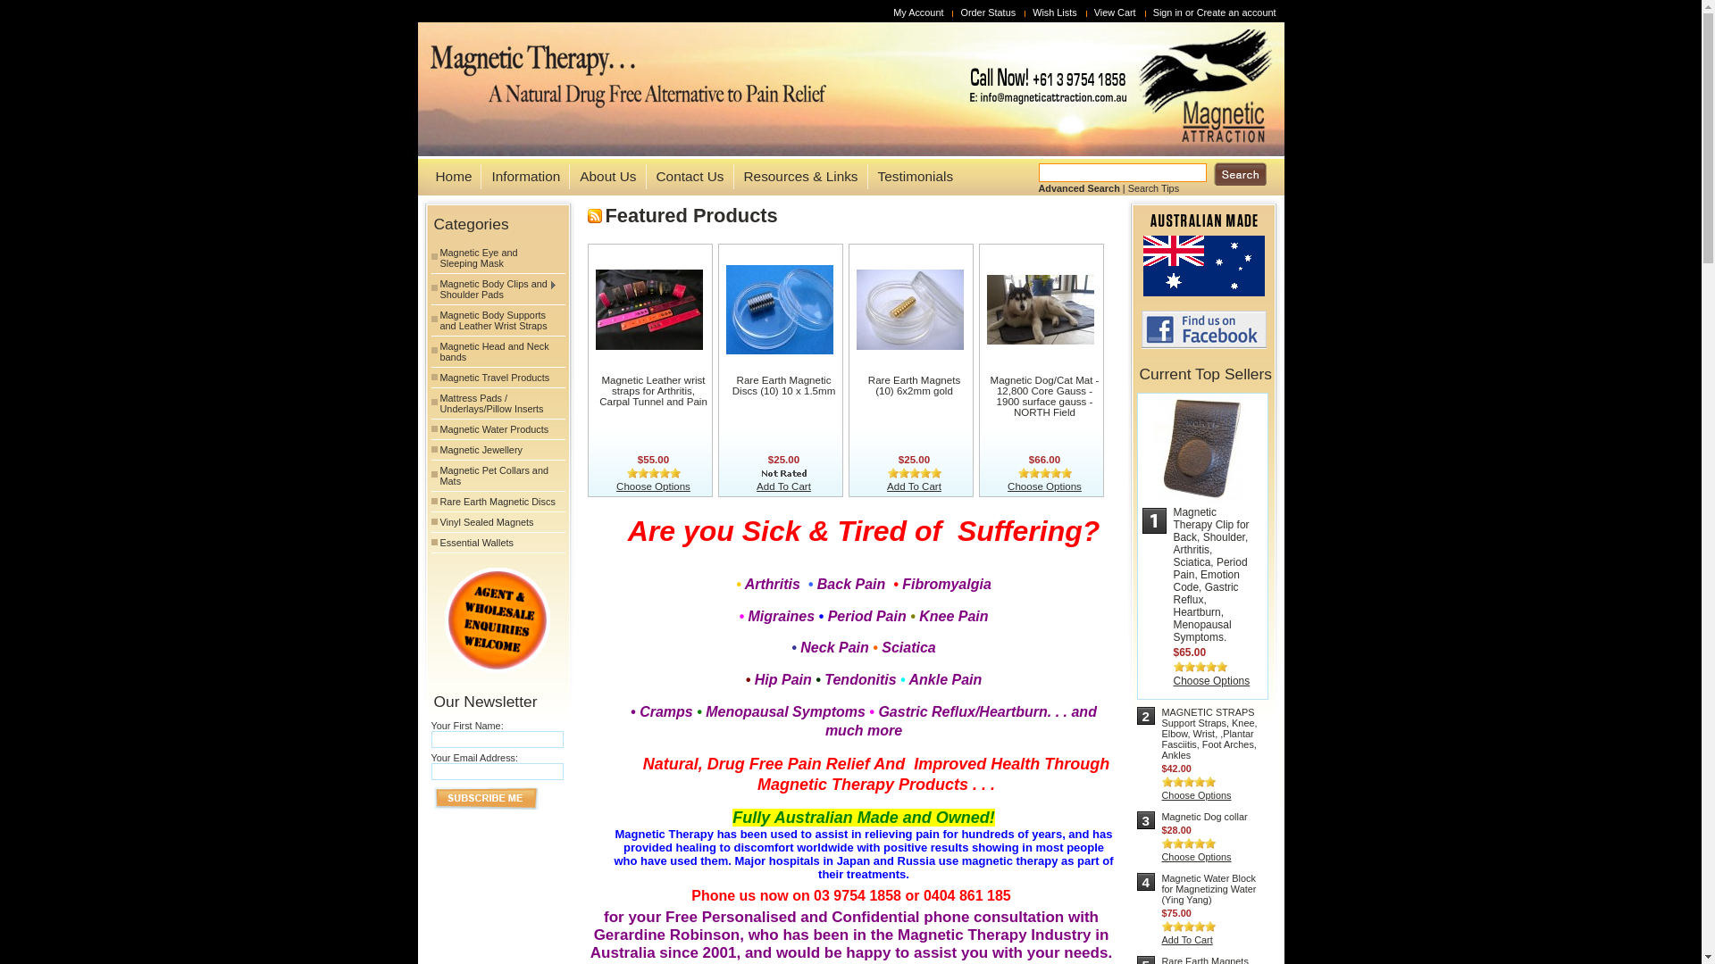 Image resolution: width=1715 pixels, height=964 pixels. I want to click on Magnetic Body Supports and Leather Wrist Straps, so click(498, 320).